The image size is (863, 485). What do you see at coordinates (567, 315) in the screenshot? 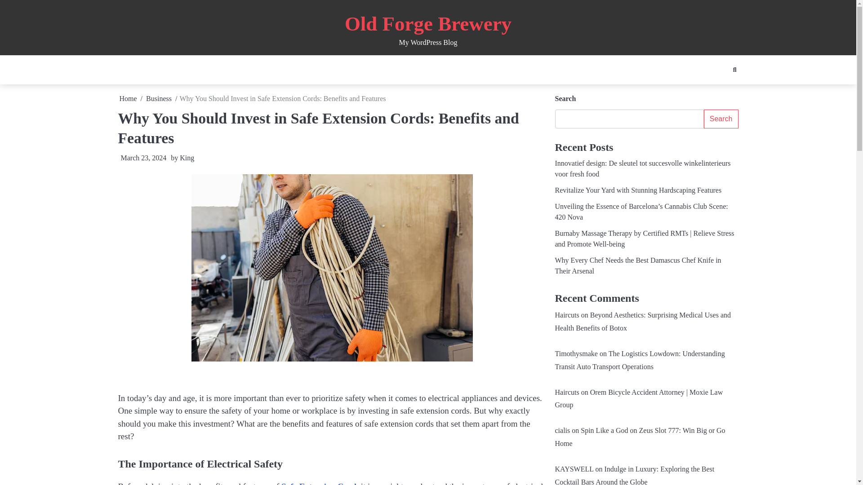
I see `Haircuts` at bounding box center [567, 315].